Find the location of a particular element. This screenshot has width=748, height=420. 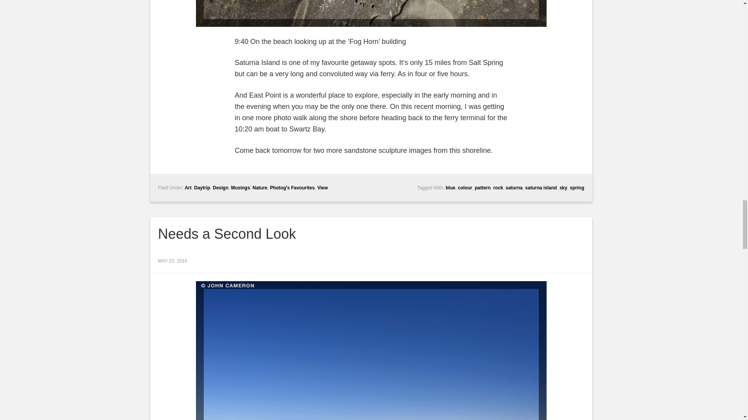

pattern is located at coordinates (483, 188).